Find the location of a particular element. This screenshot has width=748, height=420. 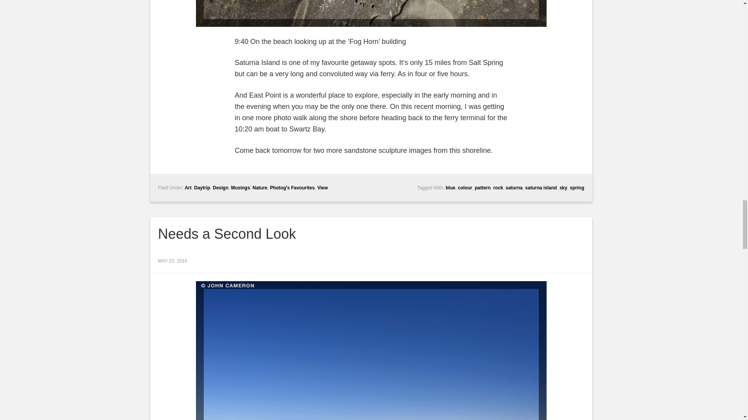

pattern is located at coordinates (483, 188).